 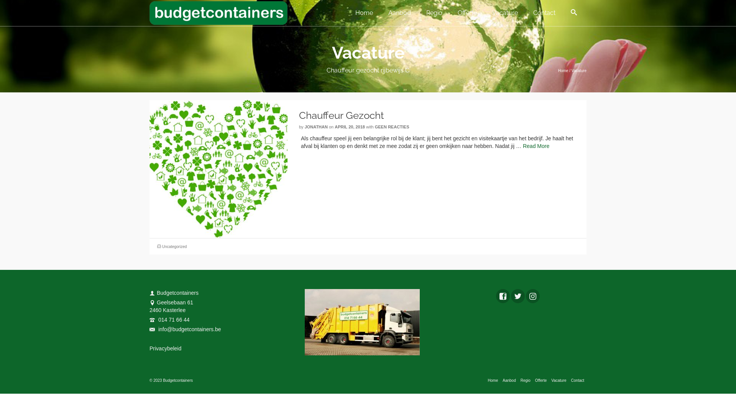 I want to click on Home, so click(x=364, y=13).